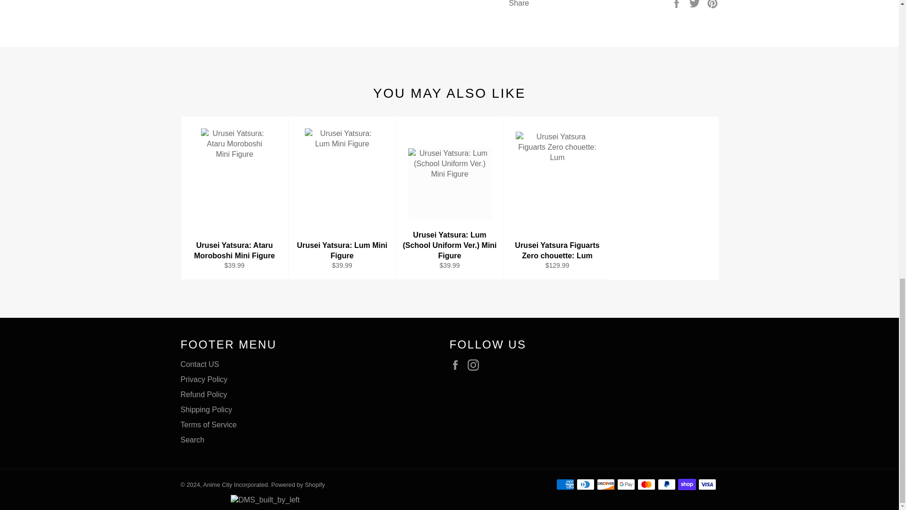  What do you see at coordinates (476, 365) in the screenshot?
I see `Anime City Incorporated on Instagram` at bounding box center [476, 365].